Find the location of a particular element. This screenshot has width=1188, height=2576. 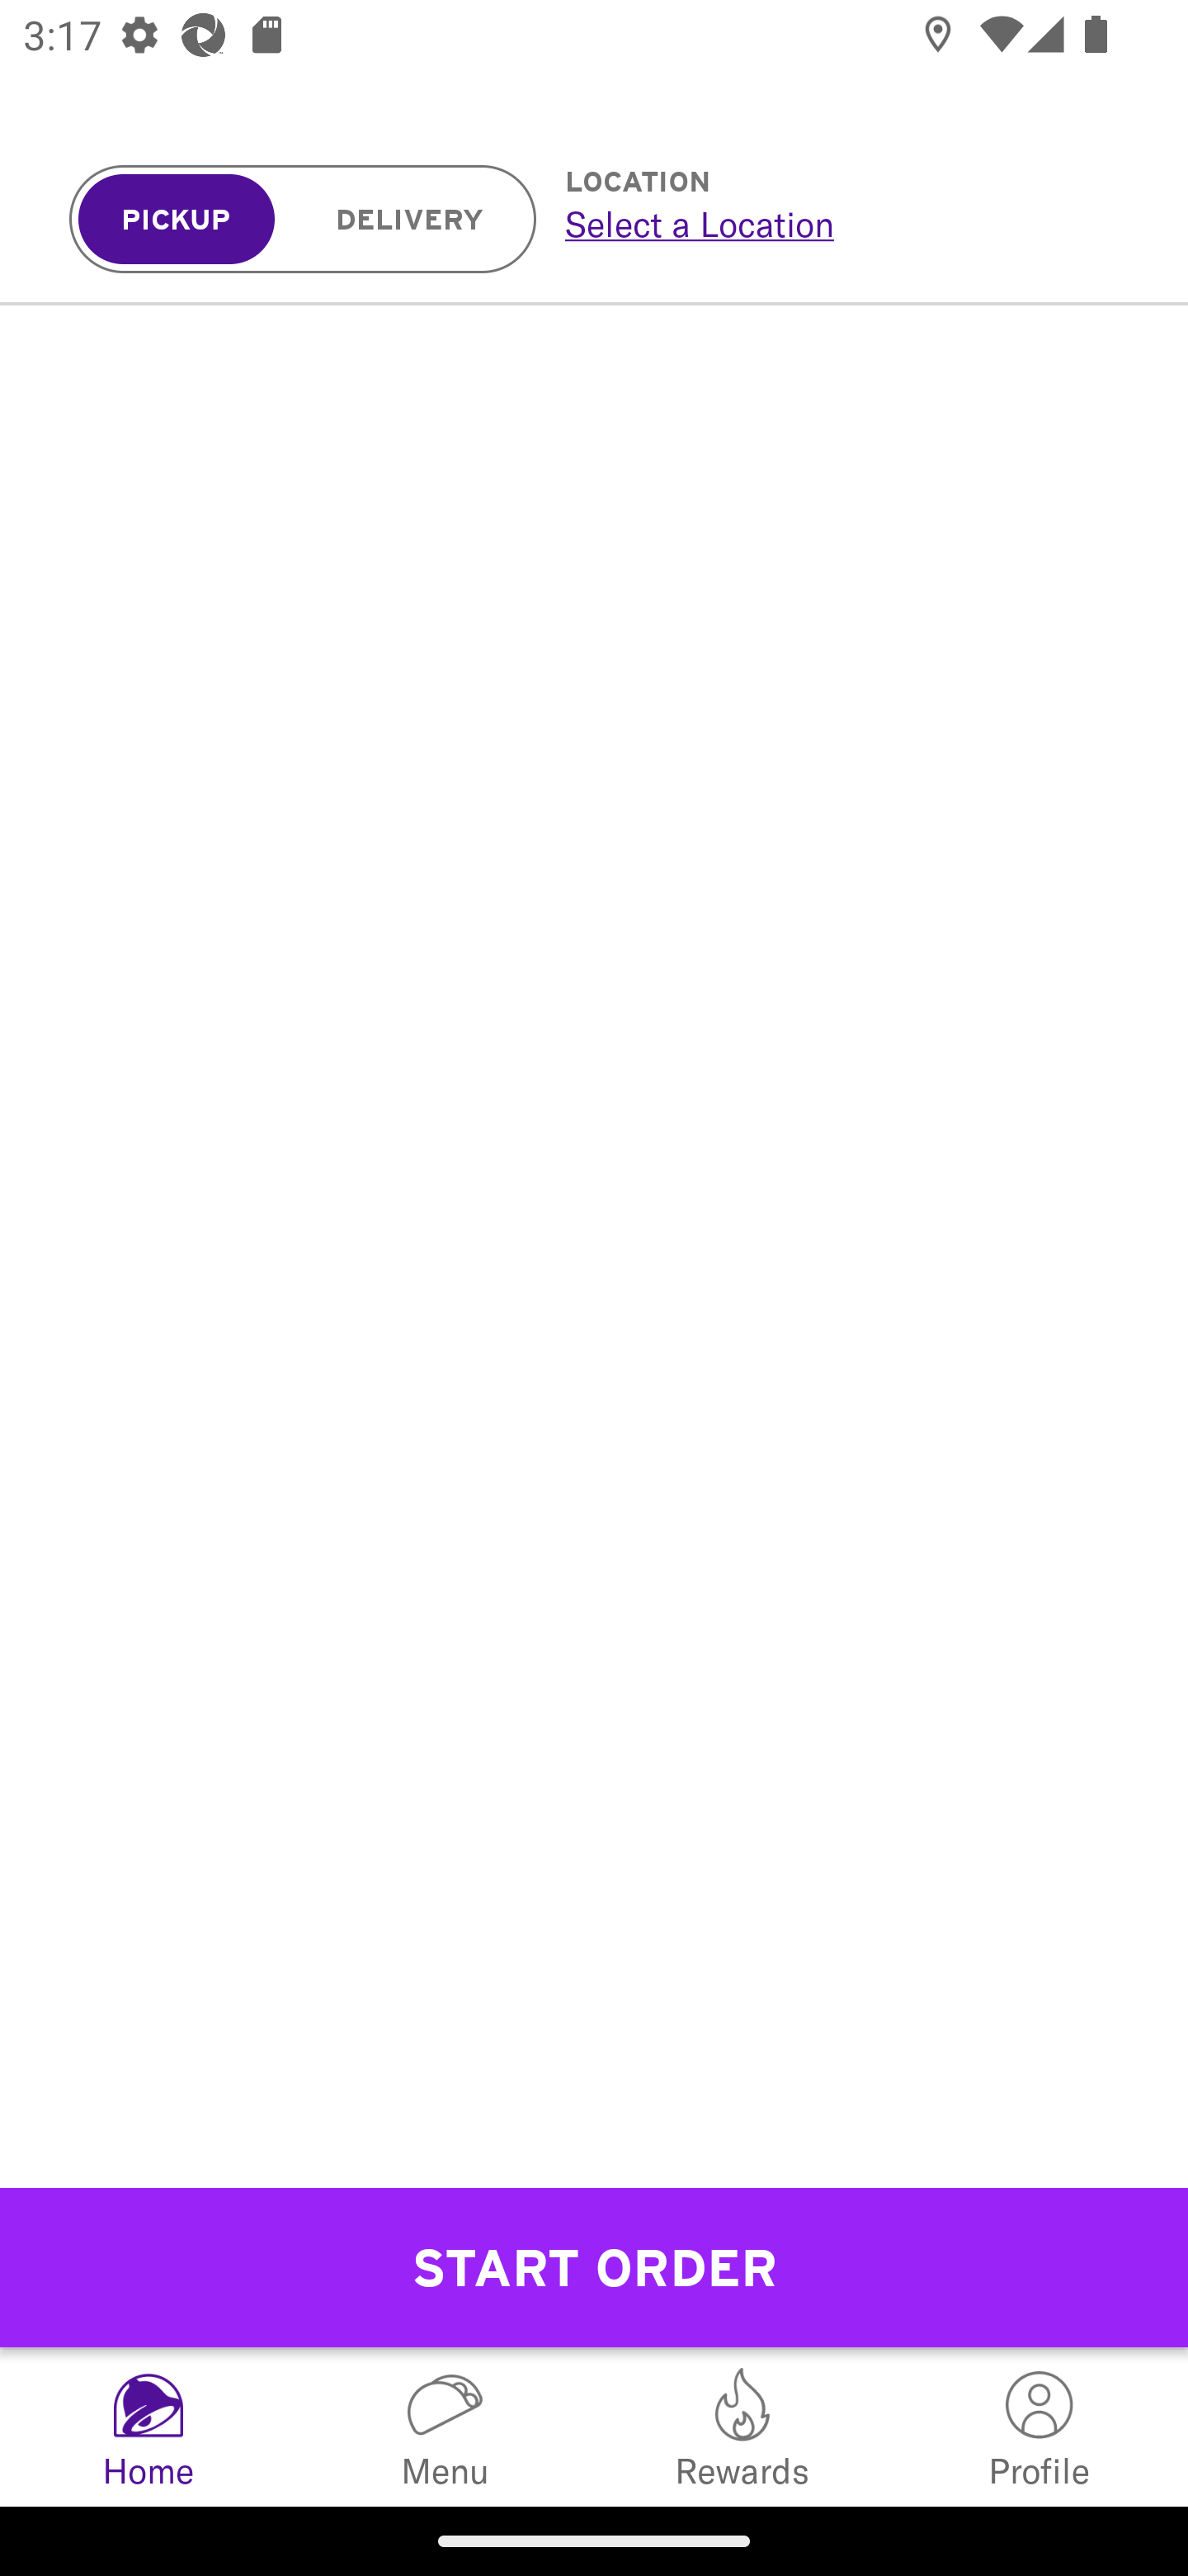

DELIVERY is located at coordinates (410, 220).